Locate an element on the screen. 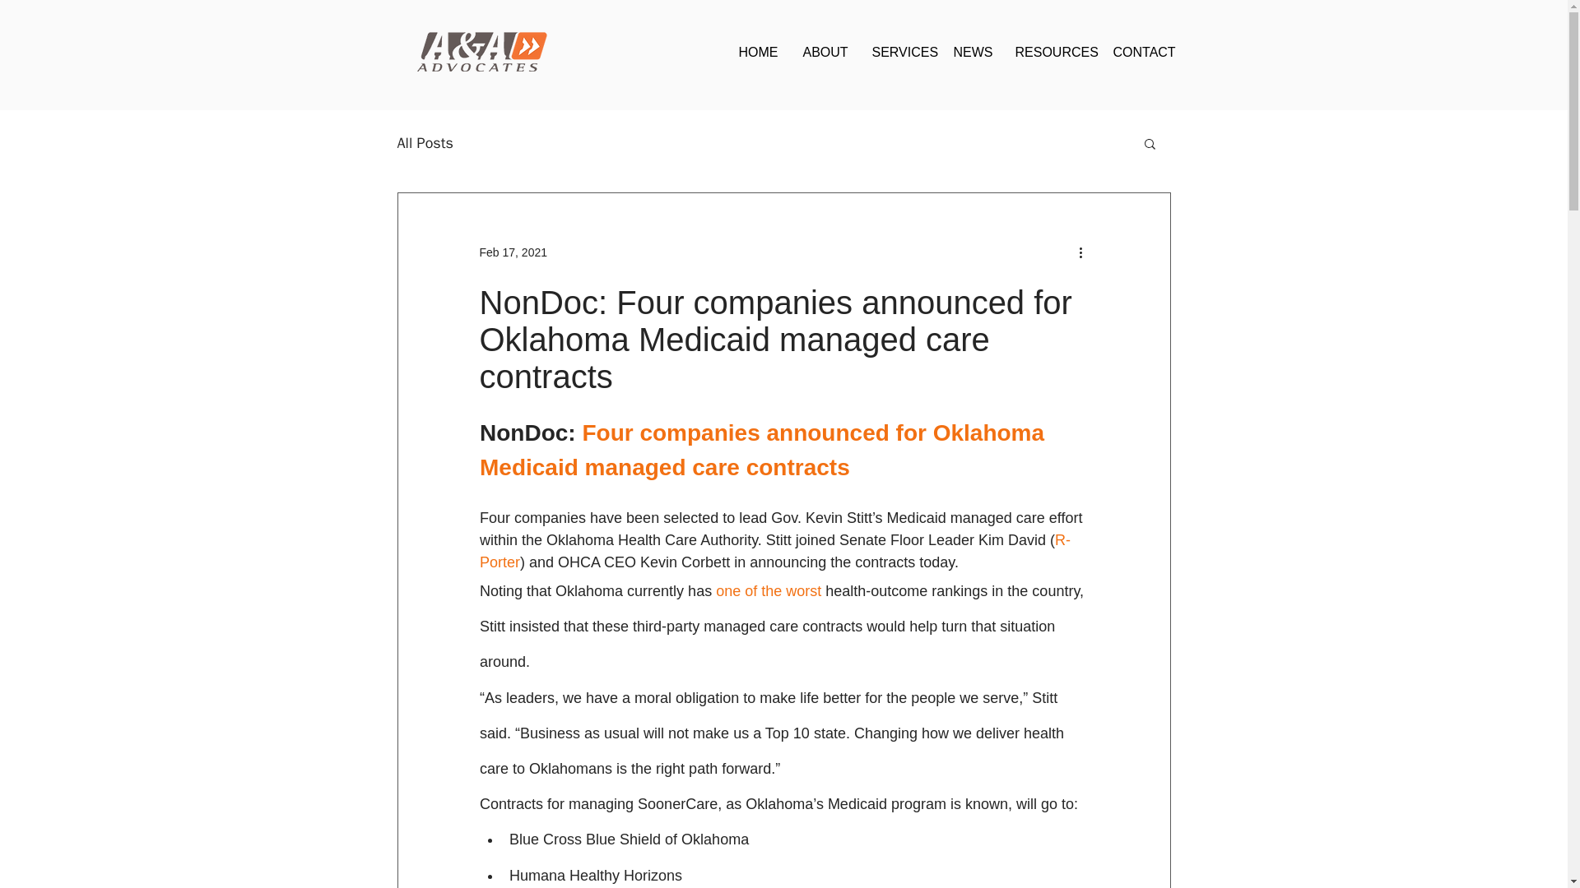 This screenshot has height=888, width=1580. CONTACT is located at coordinates (1144, 53).